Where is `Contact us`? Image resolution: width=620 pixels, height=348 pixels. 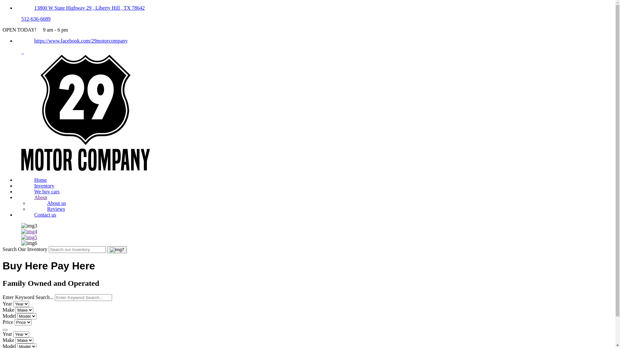
Contact us is located at coordinates (45, 215).